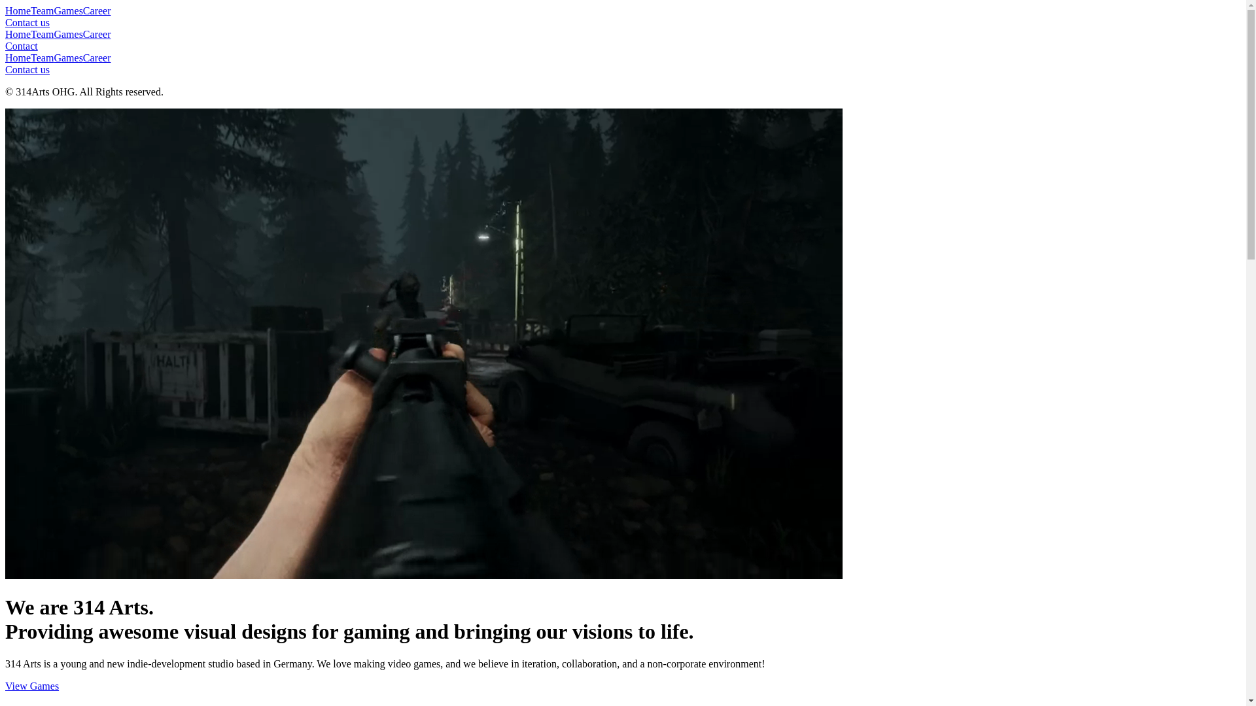  Describe the element at coordinates (18, 10) in the screenshot. I see `Home` at that location.